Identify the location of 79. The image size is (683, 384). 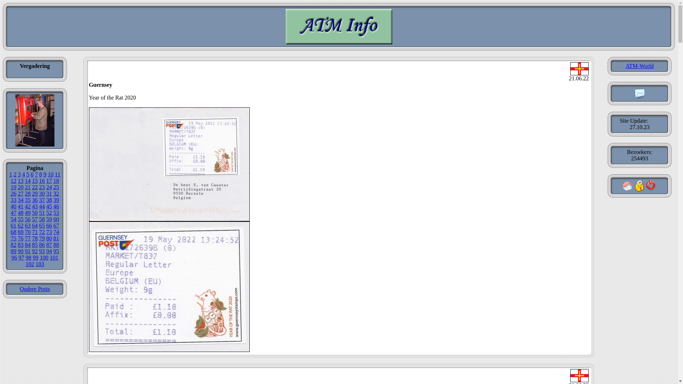
(42, 238).